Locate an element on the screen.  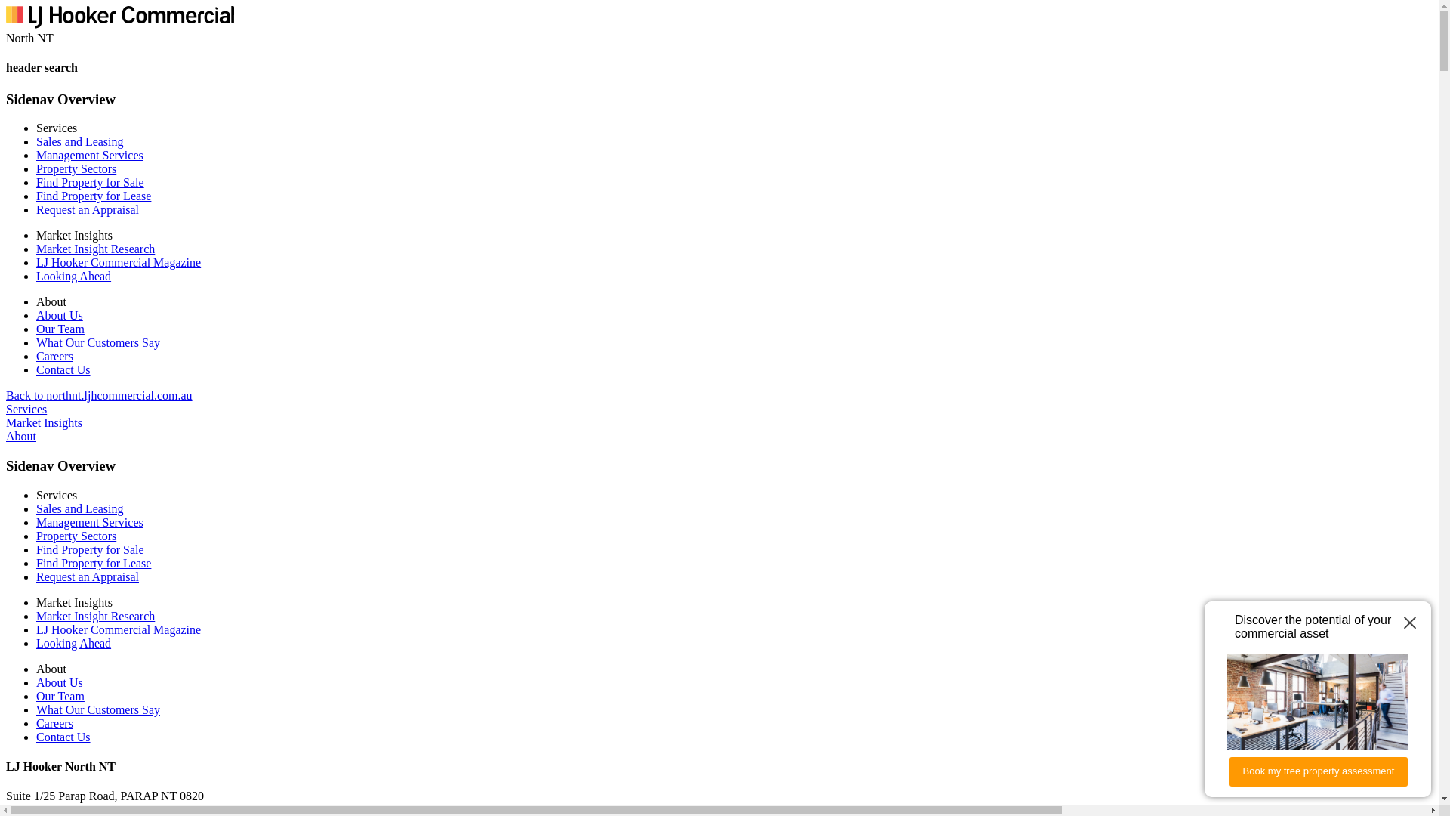
About Us is located at coordinates (60, 316).